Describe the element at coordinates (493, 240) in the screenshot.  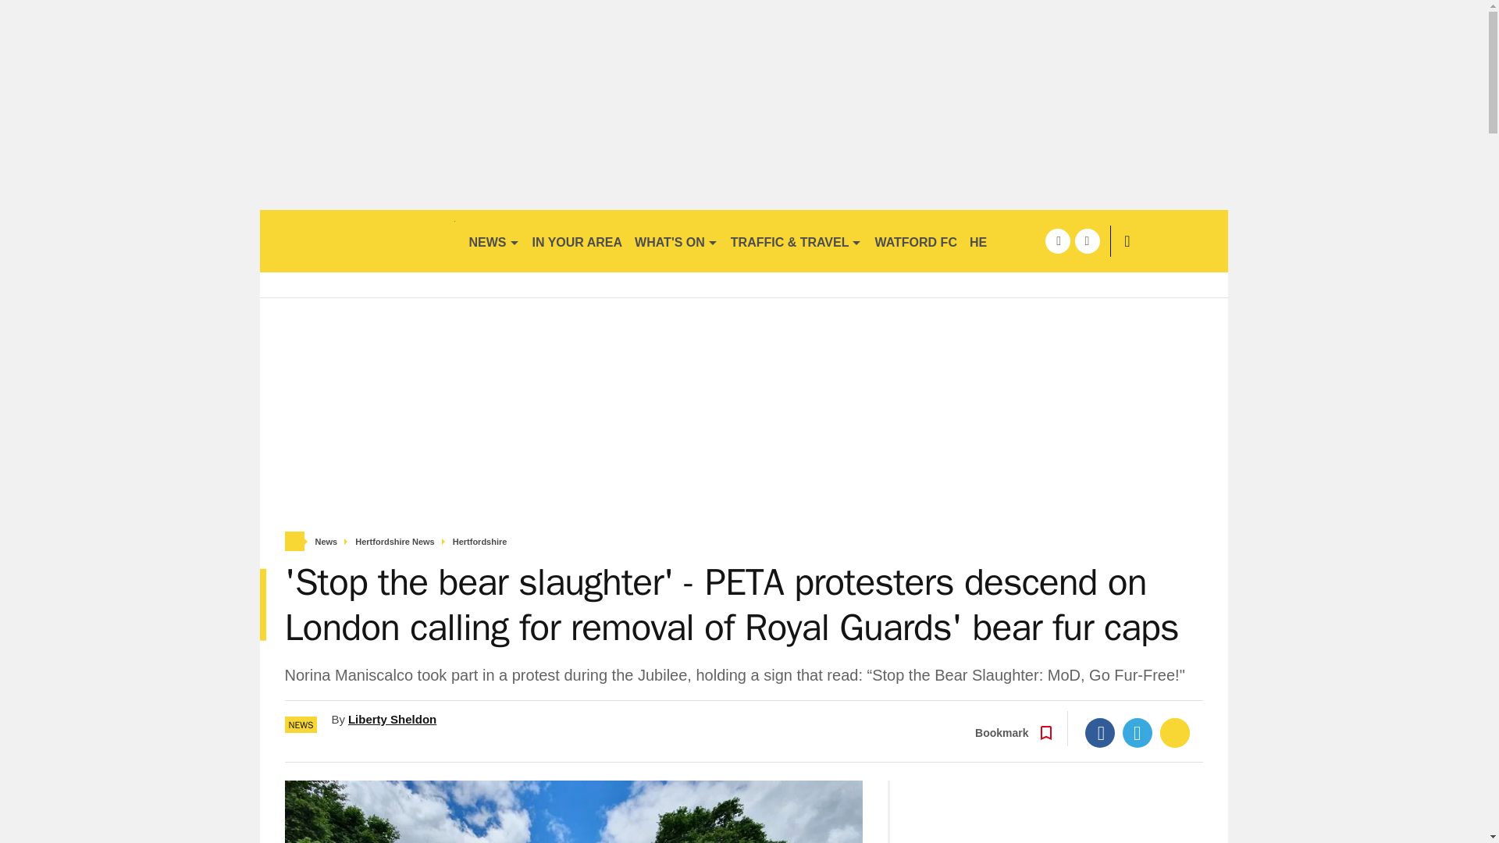
I see `NEWS` at that location.